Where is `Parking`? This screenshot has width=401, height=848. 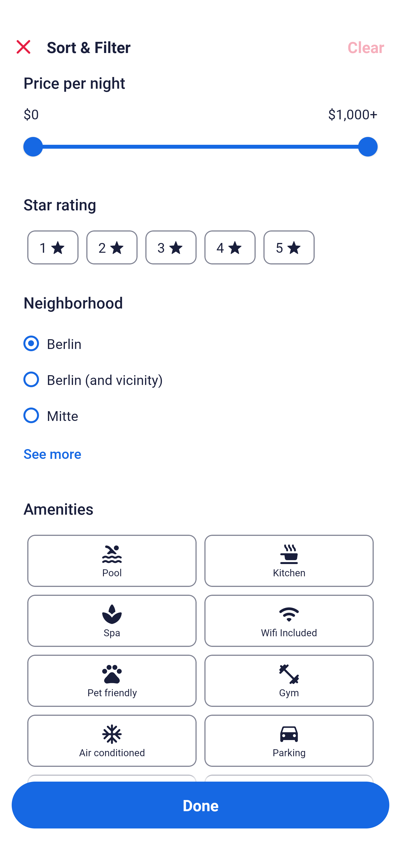 Parking is located at coordinates (289, 741).